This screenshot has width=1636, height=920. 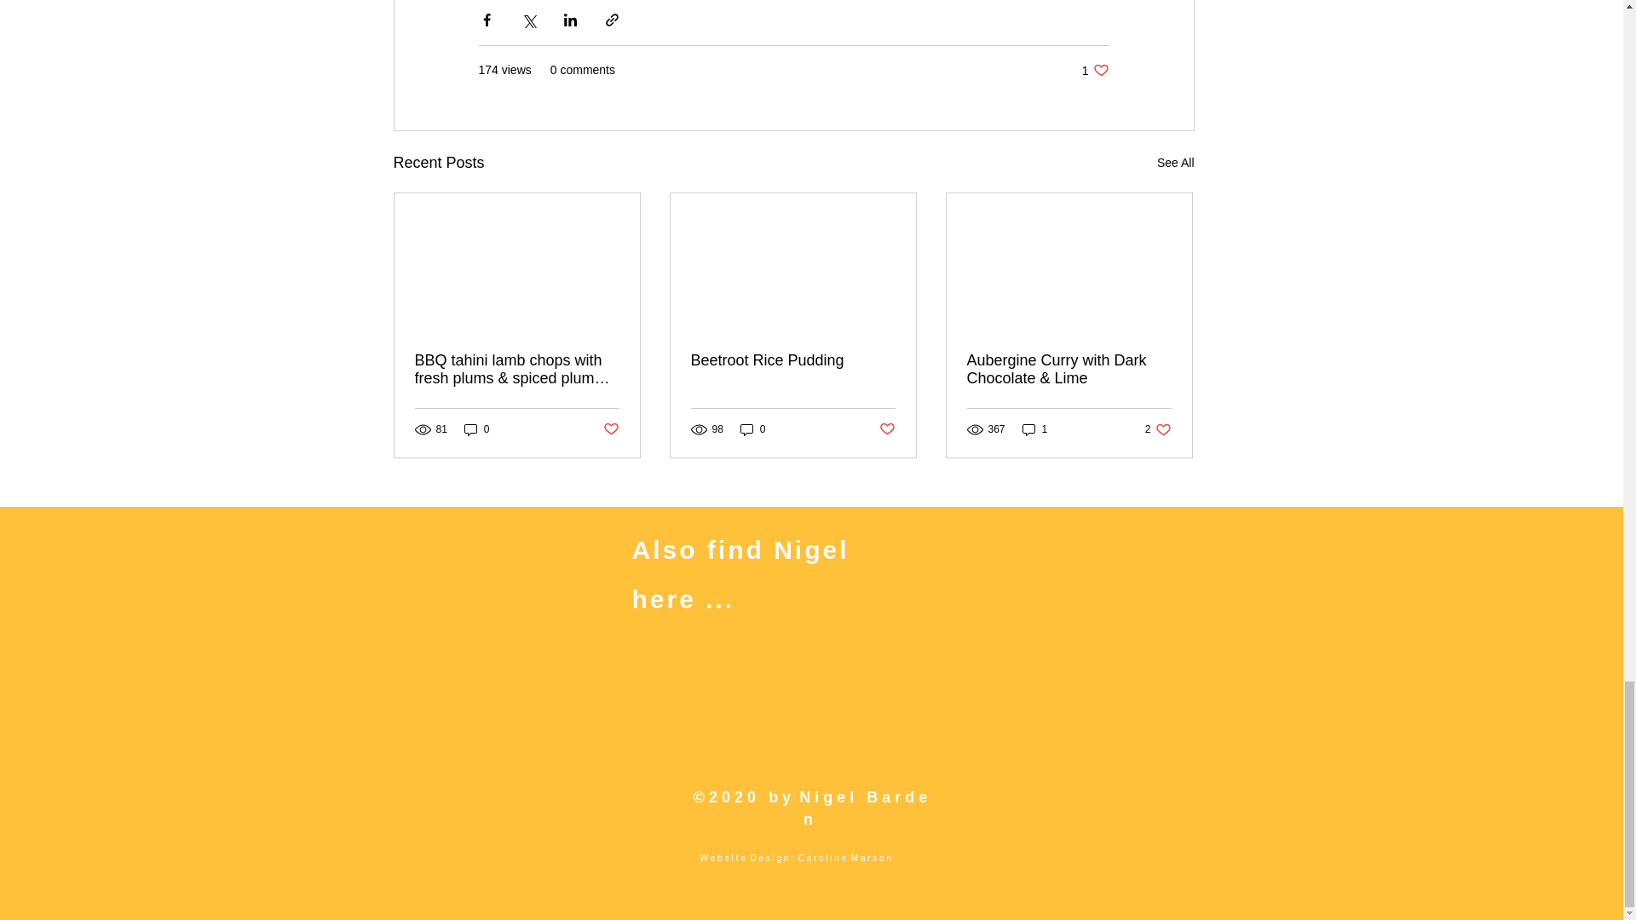 I want to click on See All, so click(x=612, y=429).